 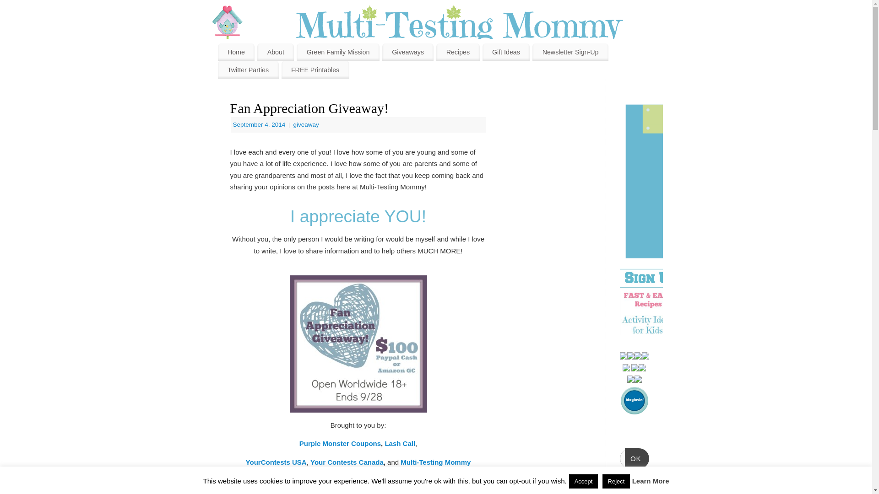 I want to click on Lash Call, so click(x=400, y=444).